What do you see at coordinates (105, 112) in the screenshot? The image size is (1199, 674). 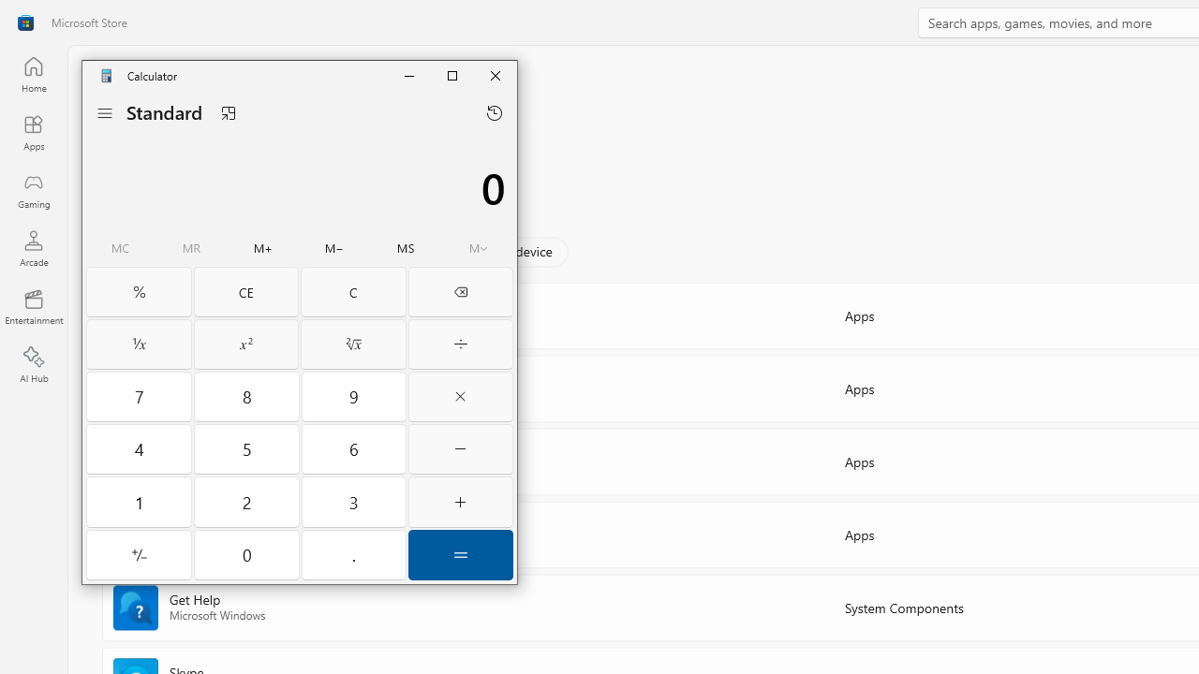 I see `Open Navigation` at bounding box center [105, 112].